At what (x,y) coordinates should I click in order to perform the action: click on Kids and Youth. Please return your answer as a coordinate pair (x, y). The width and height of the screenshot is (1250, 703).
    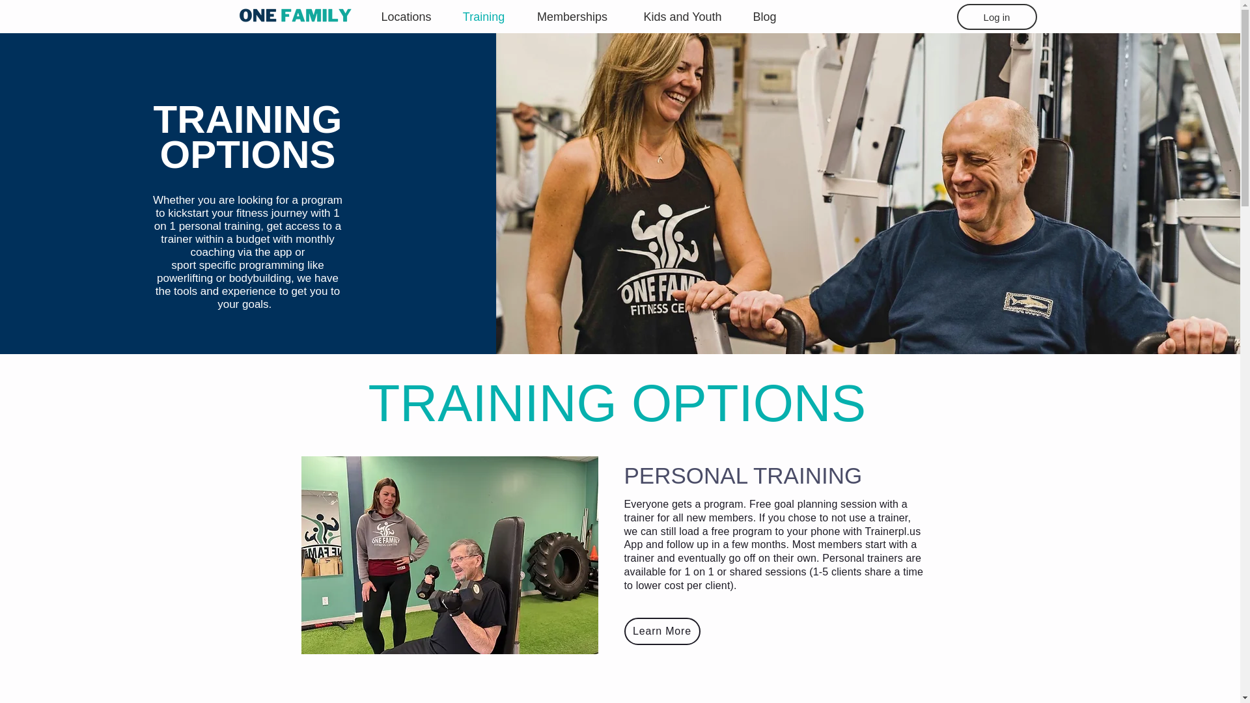
    Looking at the image, I should click on (683, 17).